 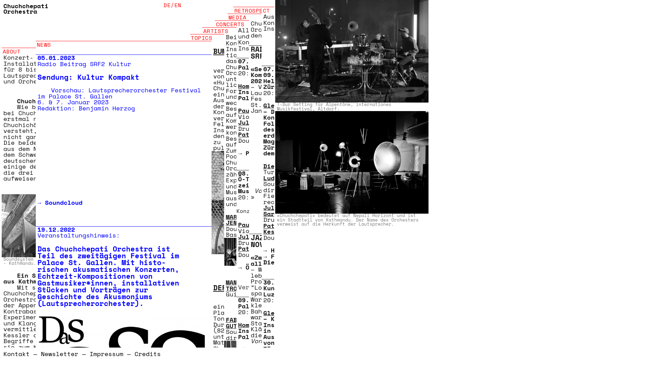 What do you see at coordinates (287, 178) in the screenshot?
I see `Ludwig Berger` at bounding box center [287, 178].